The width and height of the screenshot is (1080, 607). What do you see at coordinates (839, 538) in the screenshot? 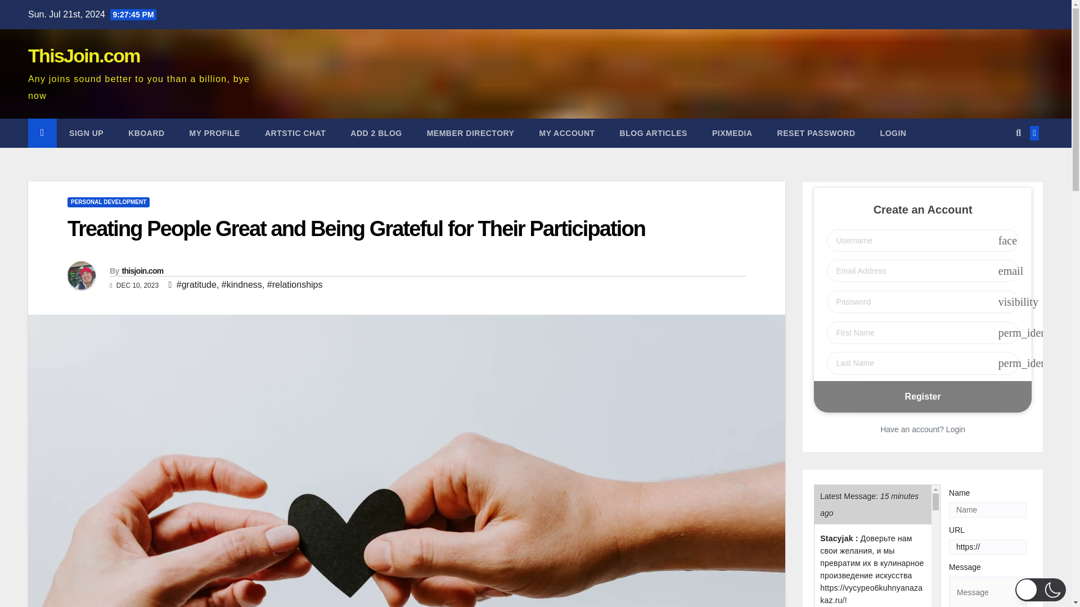
I see `Posted 15 minutes ago` at bounding box center [839, 538].